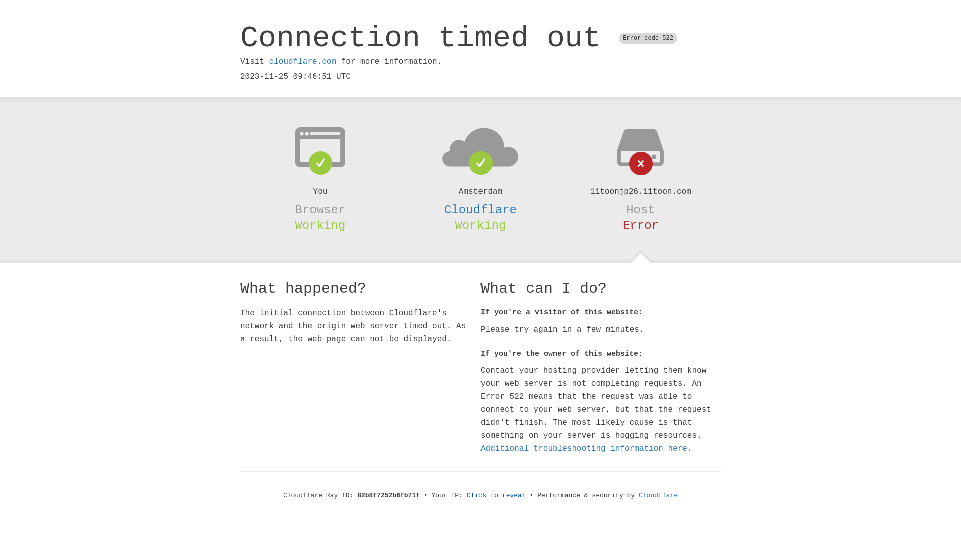 Image resolution: width=961 pixels, height=540 pixels. Describe the element at coordinates (586, 449) in the screenshot. I see `Additional troubleshooting information here.` at that location.